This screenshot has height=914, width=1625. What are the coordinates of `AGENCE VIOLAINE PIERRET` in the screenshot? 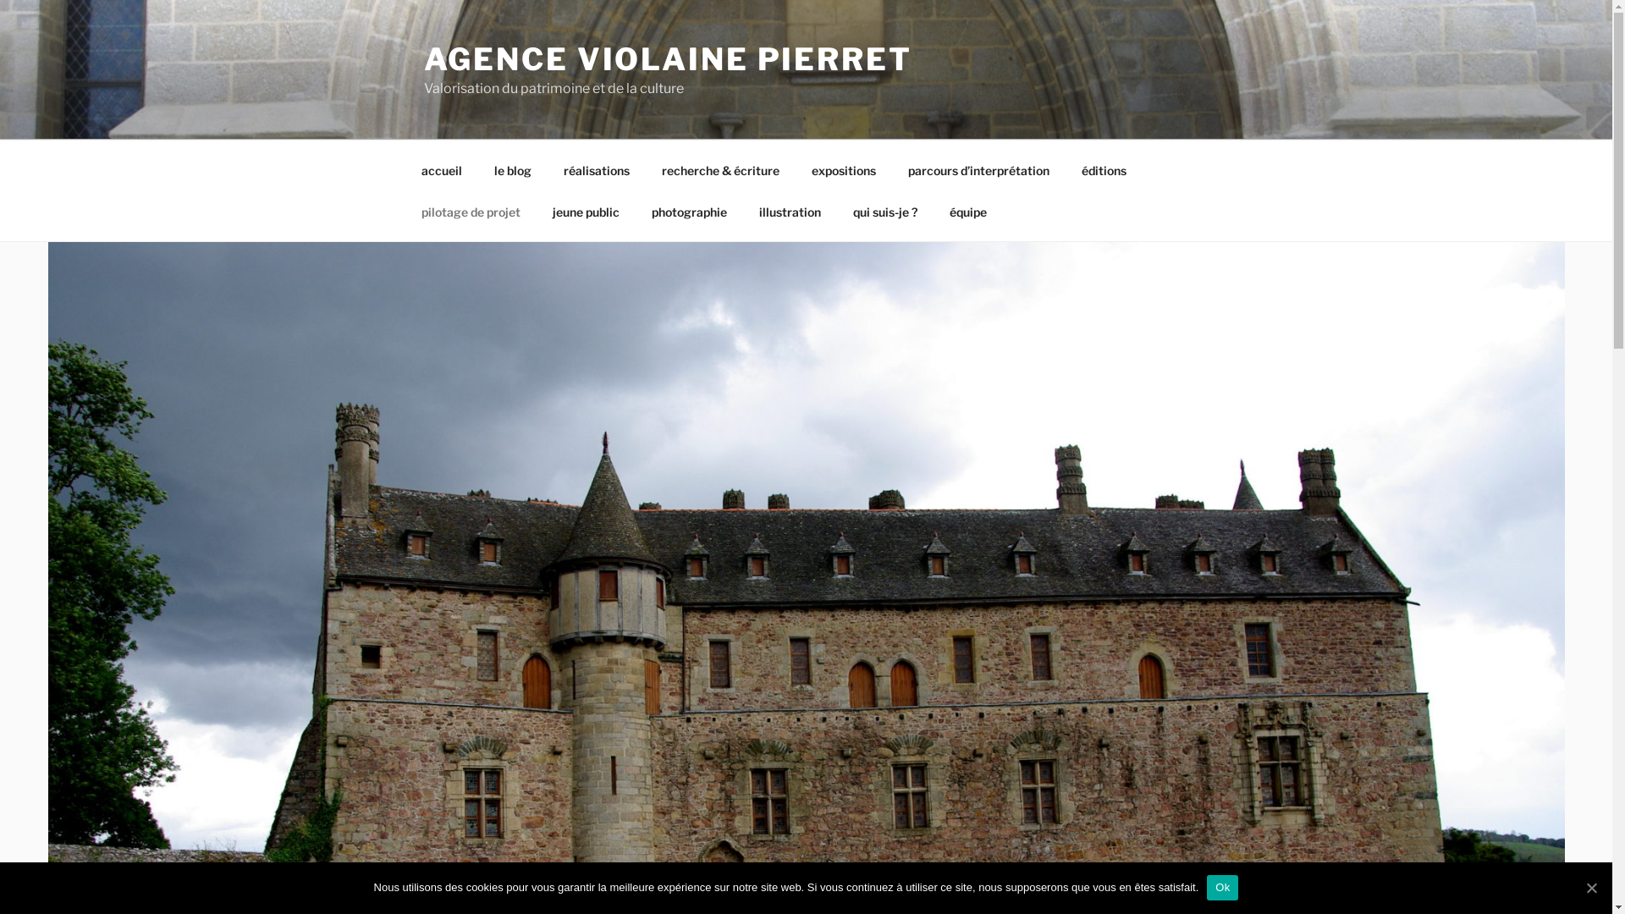 It's located at (667, 59).